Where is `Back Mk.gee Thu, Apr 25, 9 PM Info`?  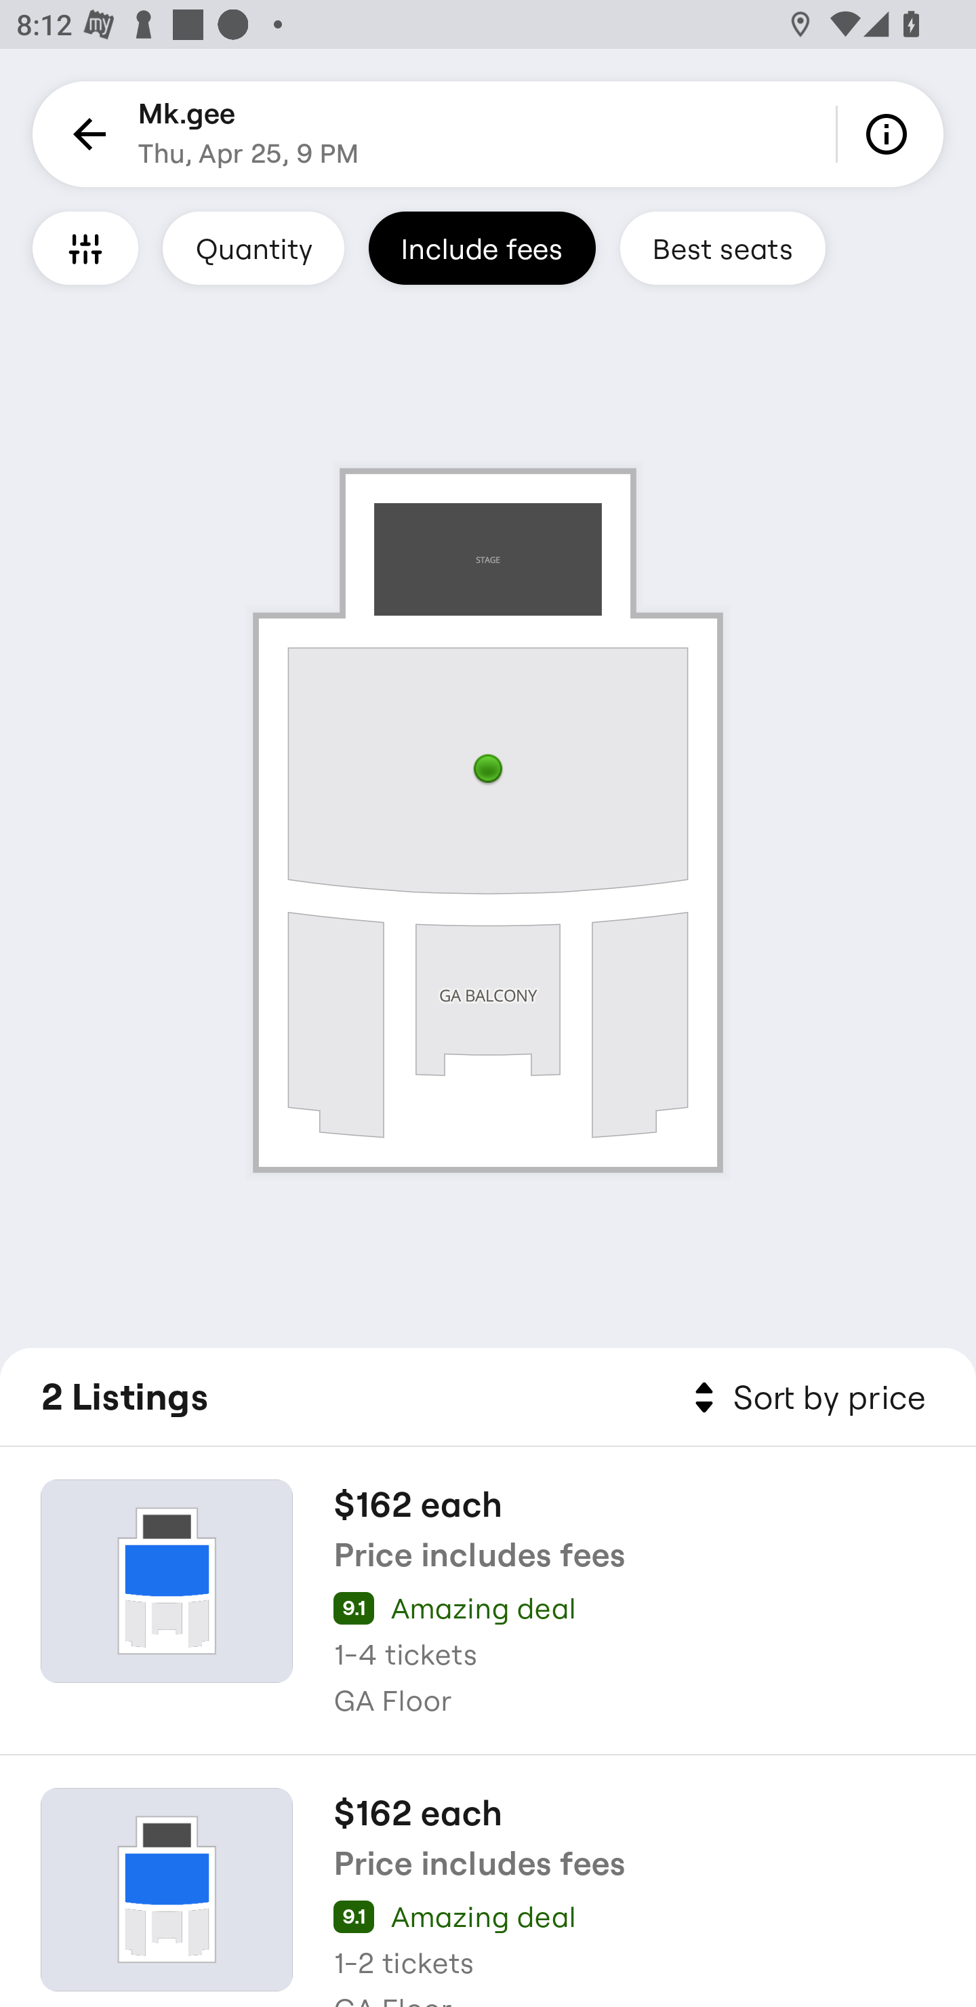
Back Mk.gee Thu, Apr 25, 9 PM Info is located at coordinates (488, 134).